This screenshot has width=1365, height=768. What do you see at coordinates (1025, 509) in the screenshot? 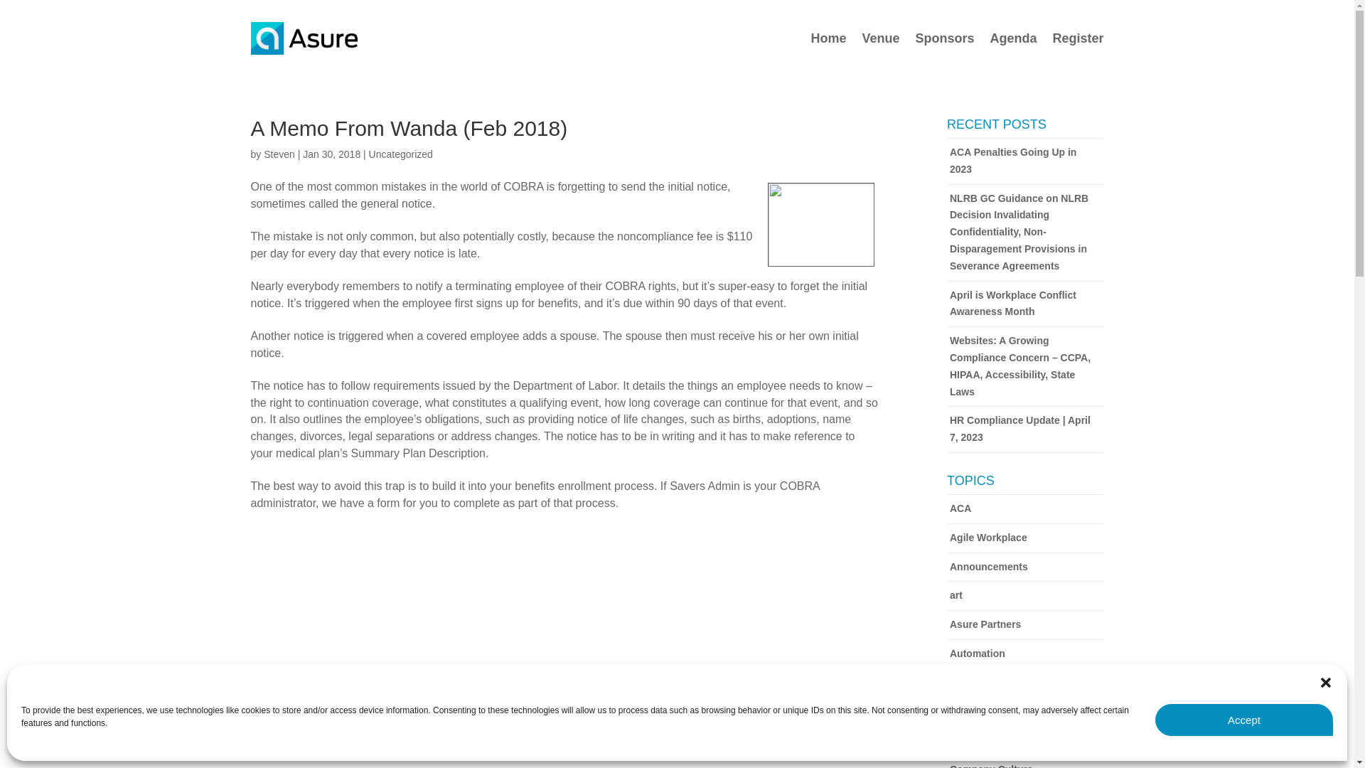
I see `ACA` at bounding box center [1025, 509].